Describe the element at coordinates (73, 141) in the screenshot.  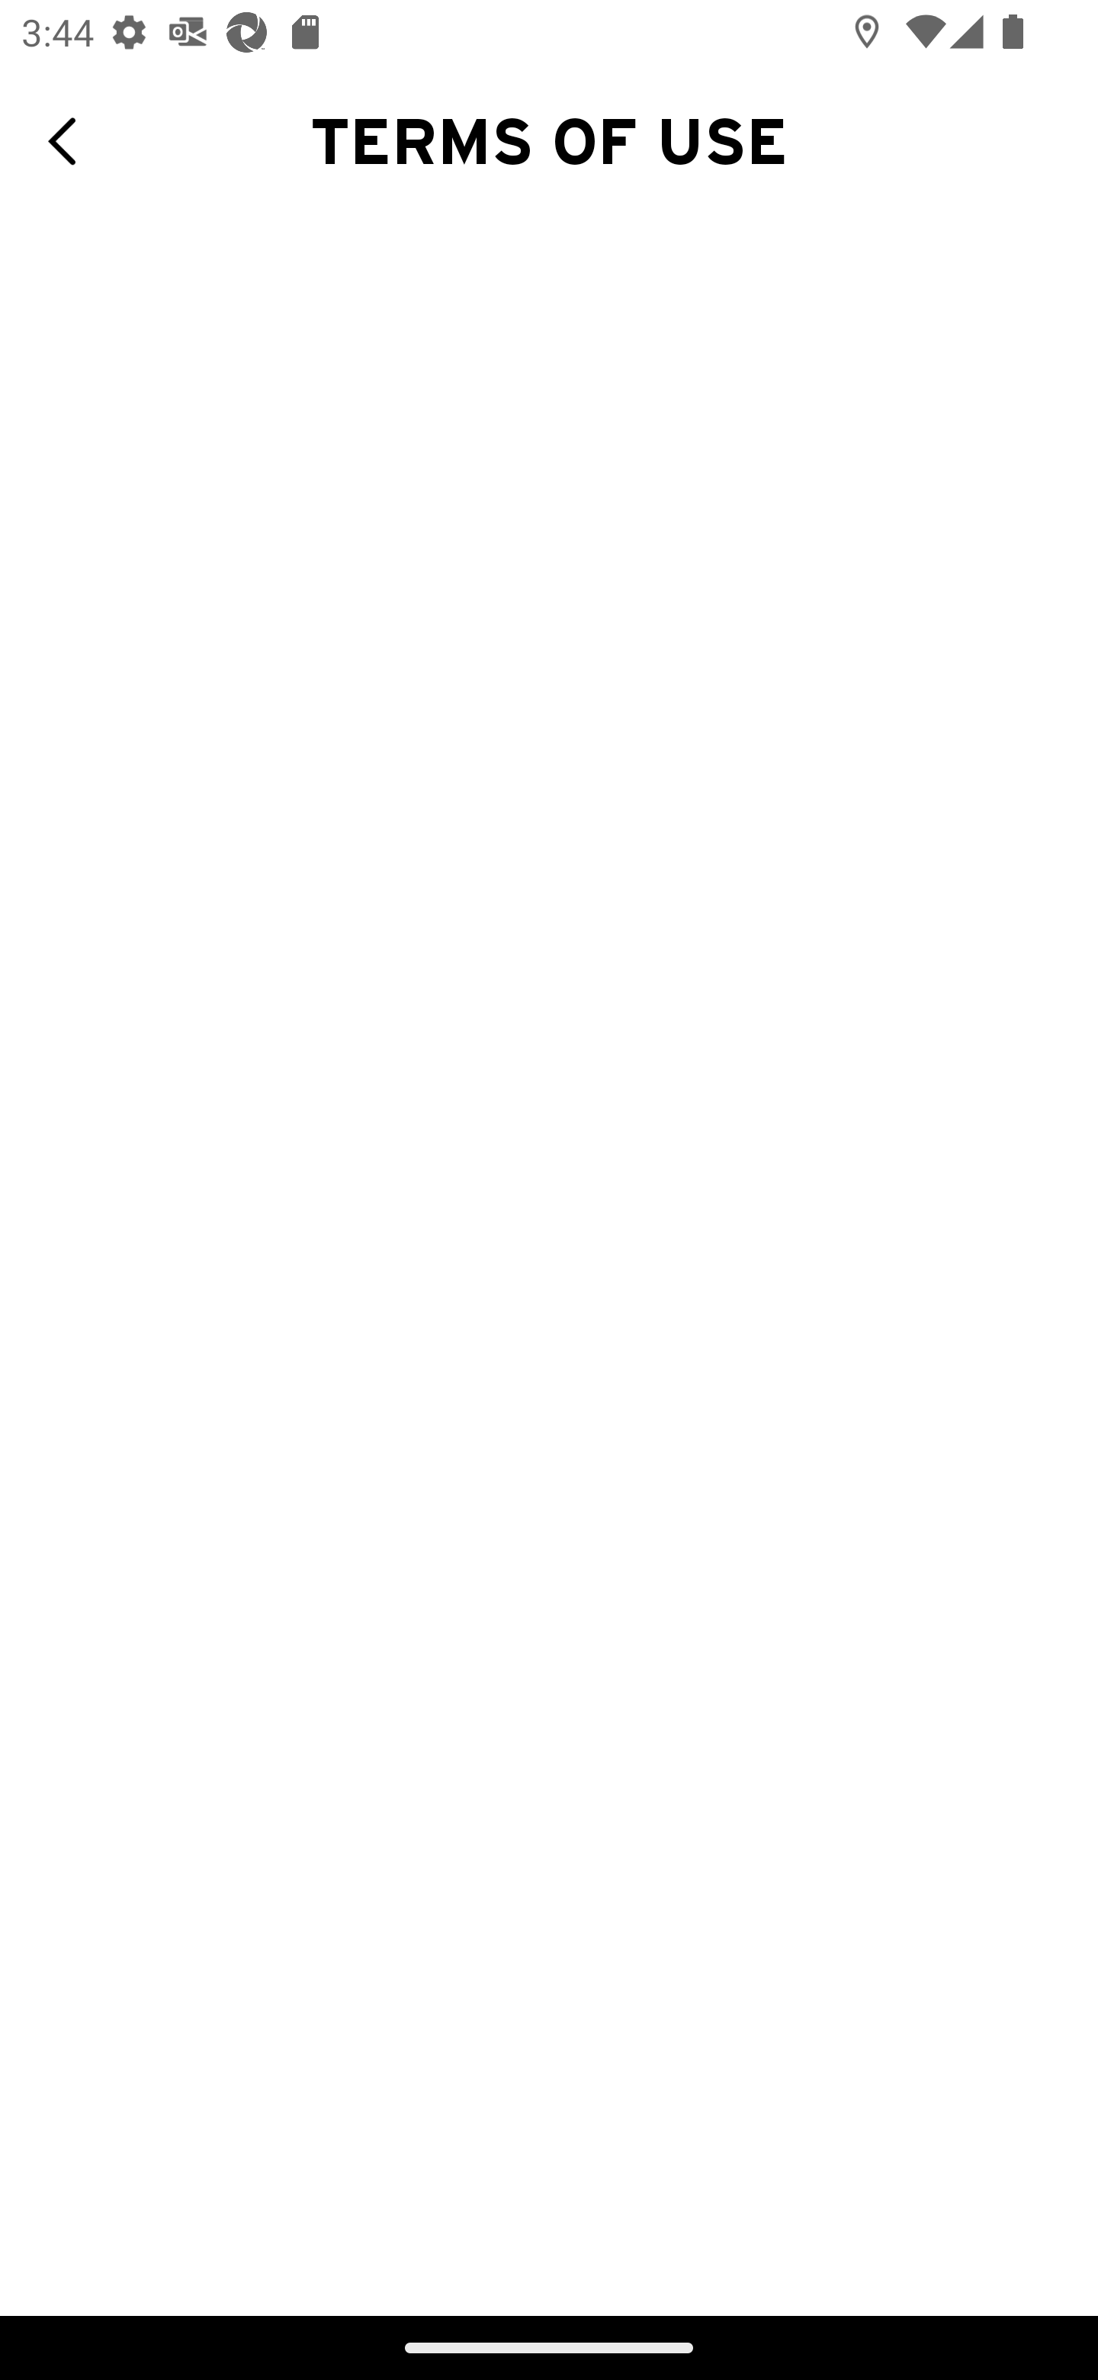
I see `Close page.` at that location.